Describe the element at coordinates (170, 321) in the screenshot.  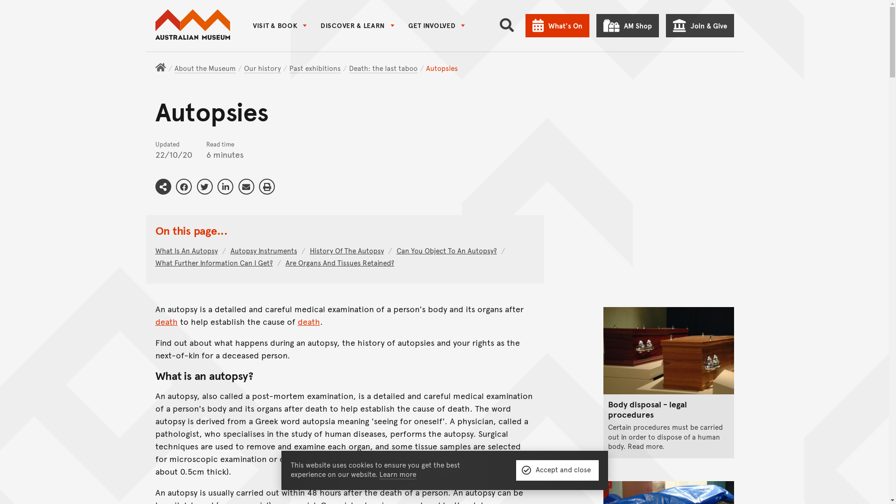
I see `death` at that location.